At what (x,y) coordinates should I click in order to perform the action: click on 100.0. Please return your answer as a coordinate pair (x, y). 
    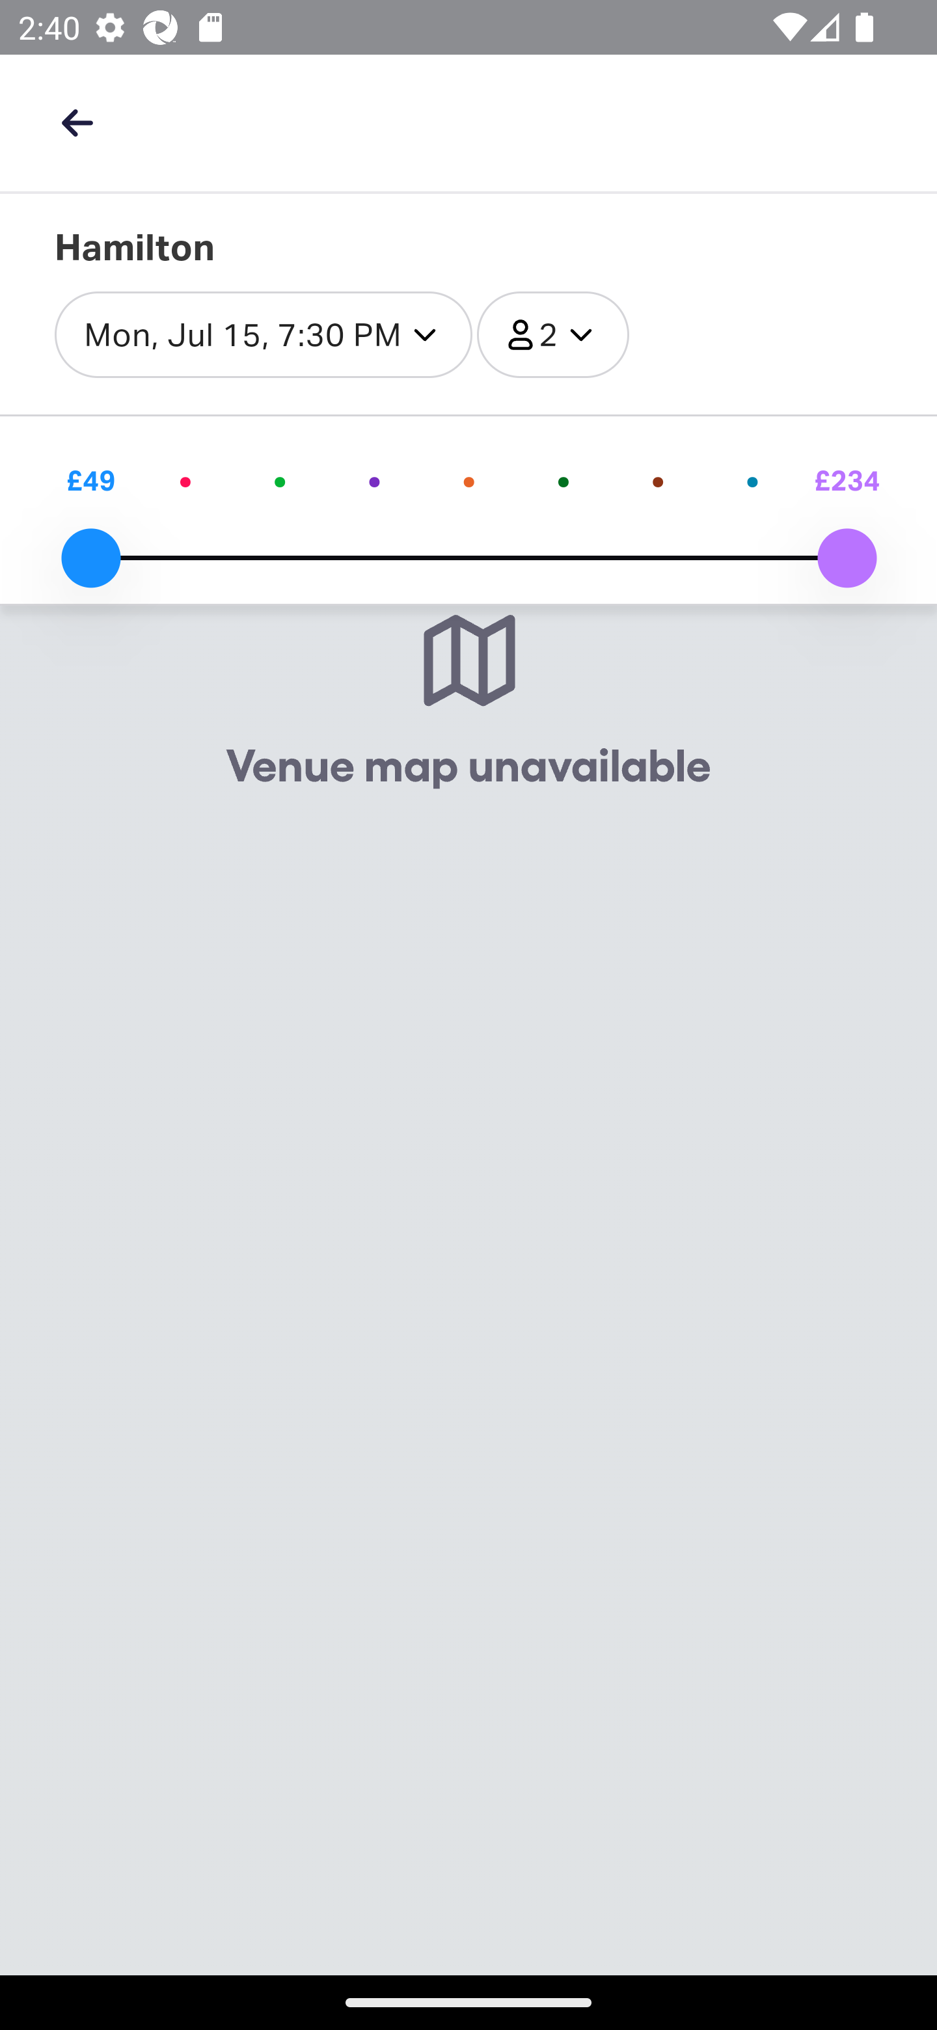
    Looking at the image, I should click on (847, 558).